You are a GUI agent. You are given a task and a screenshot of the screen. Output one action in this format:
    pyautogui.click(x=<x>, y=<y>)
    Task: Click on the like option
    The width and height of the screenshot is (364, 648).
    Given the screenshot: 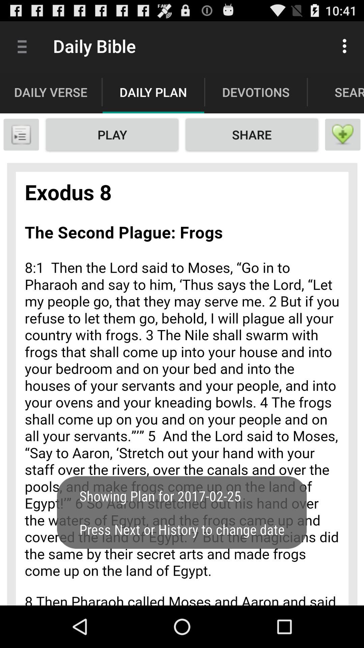 What is the action you would take?
    pyautogui.click(x=343, y=135)
    